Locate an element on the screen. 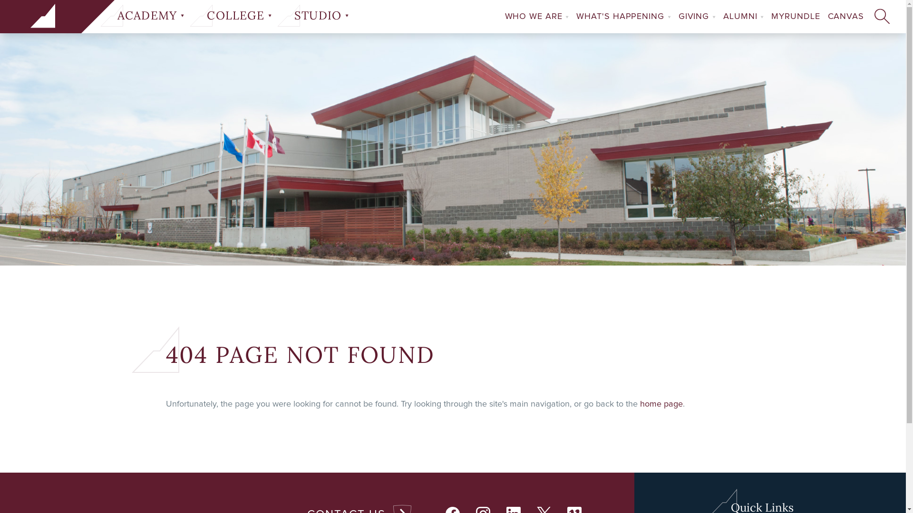 The image size is (913, 513). MYRUNDLE is located at coordinates (799, 17).